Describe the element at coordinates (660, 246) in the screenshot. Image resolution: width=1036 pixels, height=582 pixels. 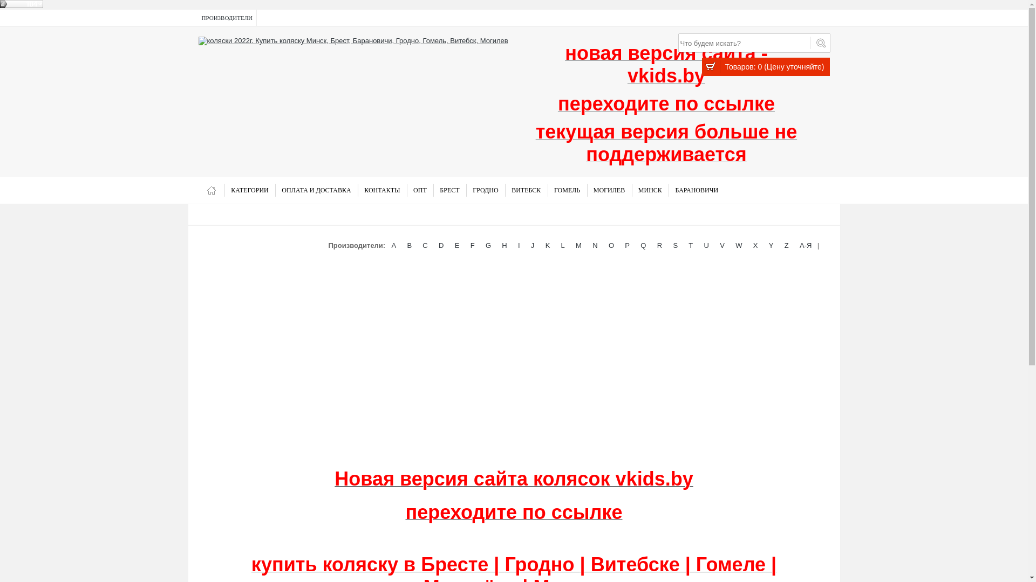
I see `R` at that location.